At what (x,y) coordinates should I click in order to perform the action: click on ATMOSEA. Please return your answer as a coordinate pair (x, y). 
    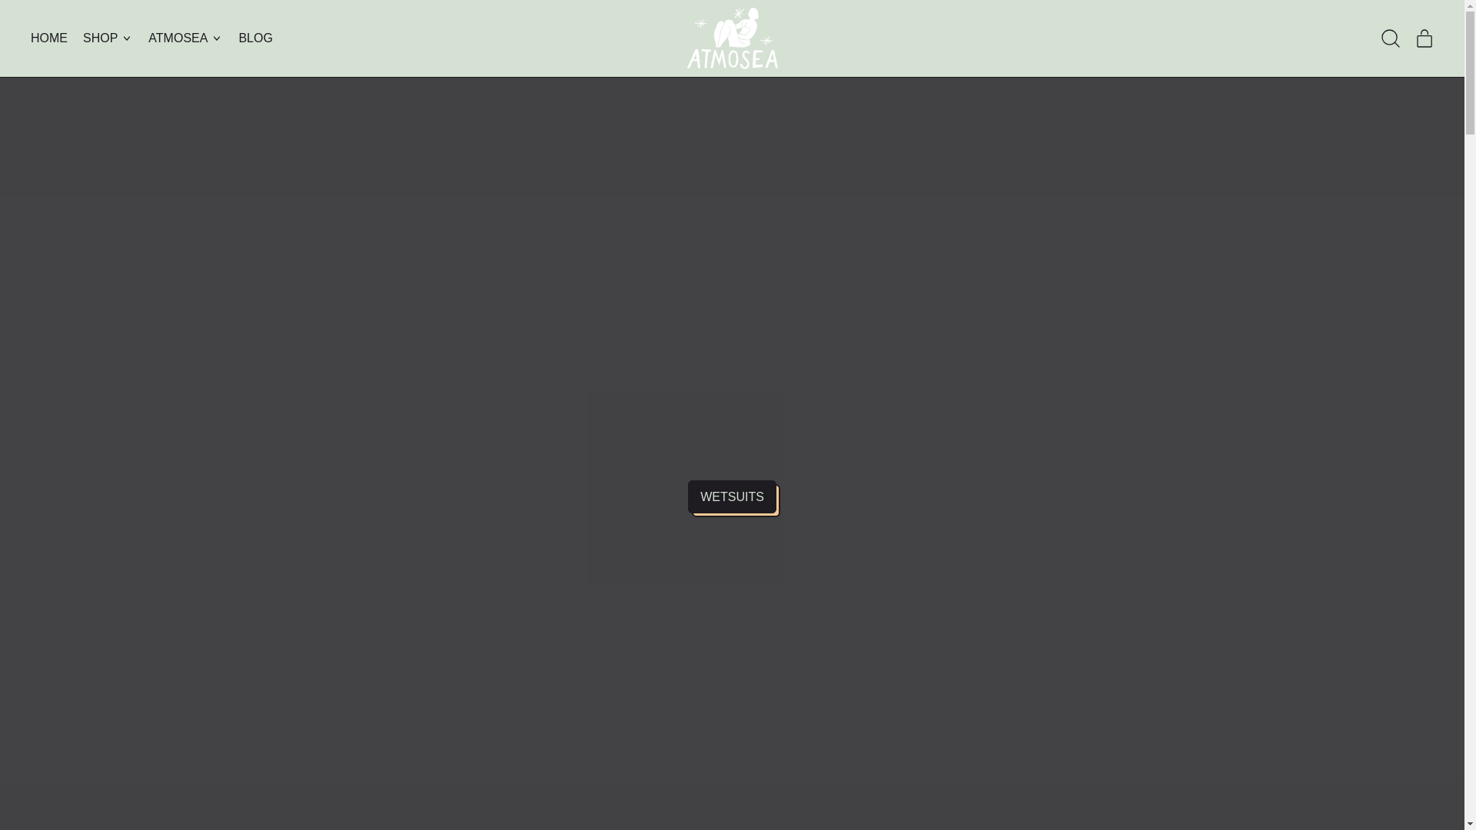
    Looking at the image, I should click on (108, 38).